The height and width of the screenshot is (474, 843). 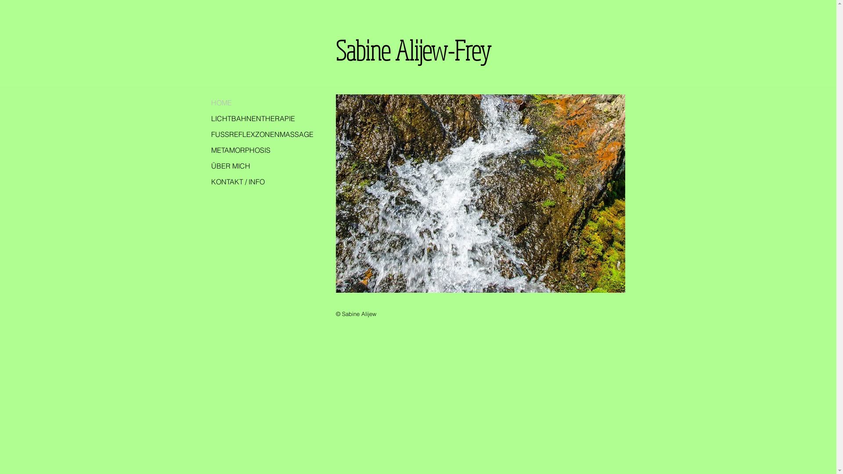 What do you see at coordinates (263, 103) in the screenshot?
I see `HOME` at bounding box center [263, 103].